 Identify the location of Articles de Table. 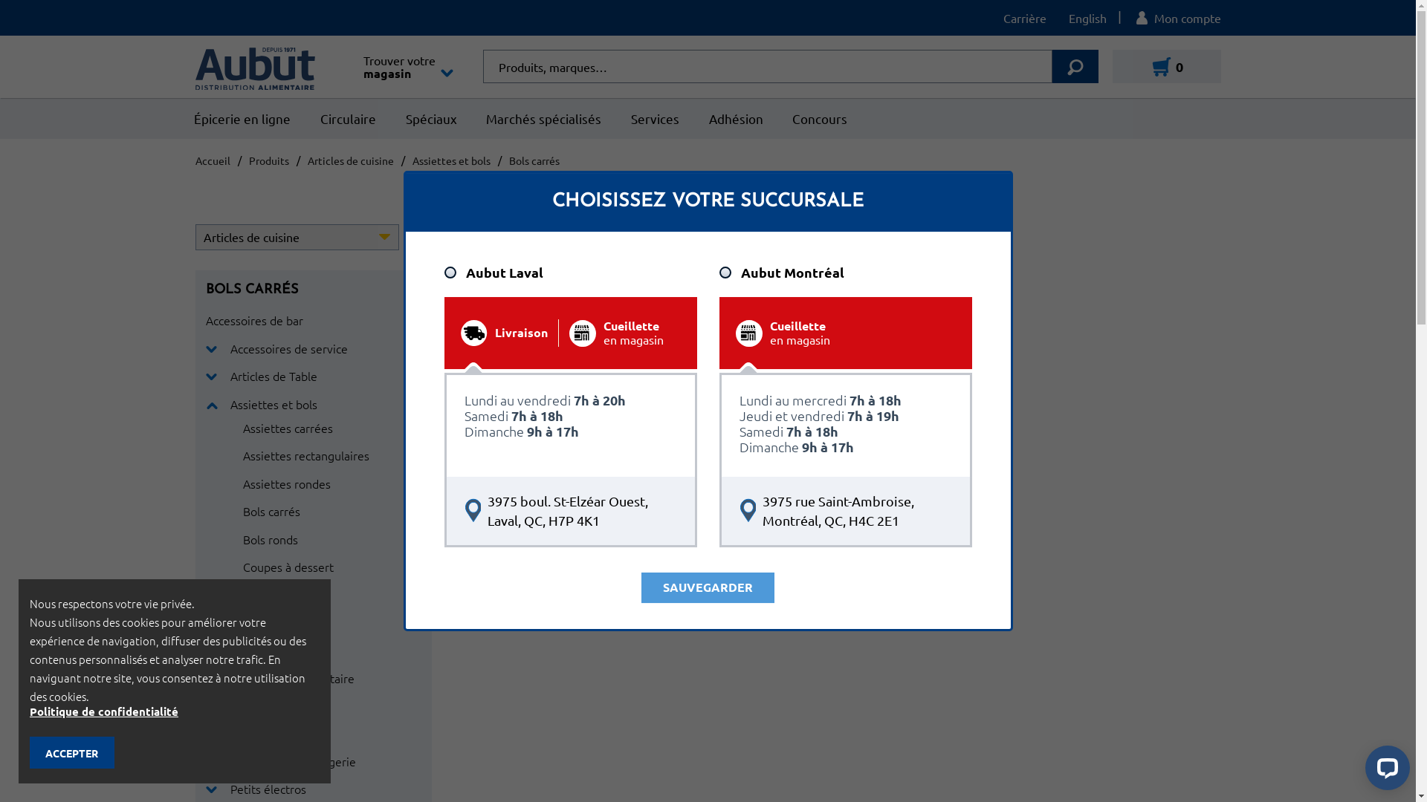
(274, 376).